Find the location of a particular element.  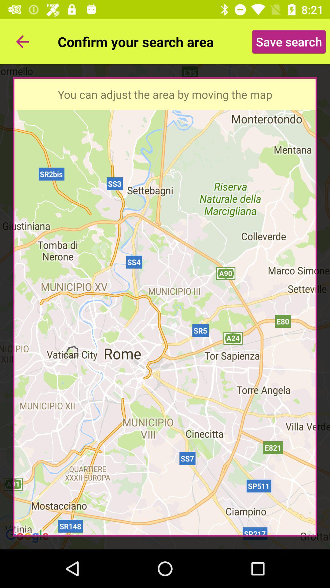

press icon to the right of the confirm your search icon is located at coordinates (289, 42).